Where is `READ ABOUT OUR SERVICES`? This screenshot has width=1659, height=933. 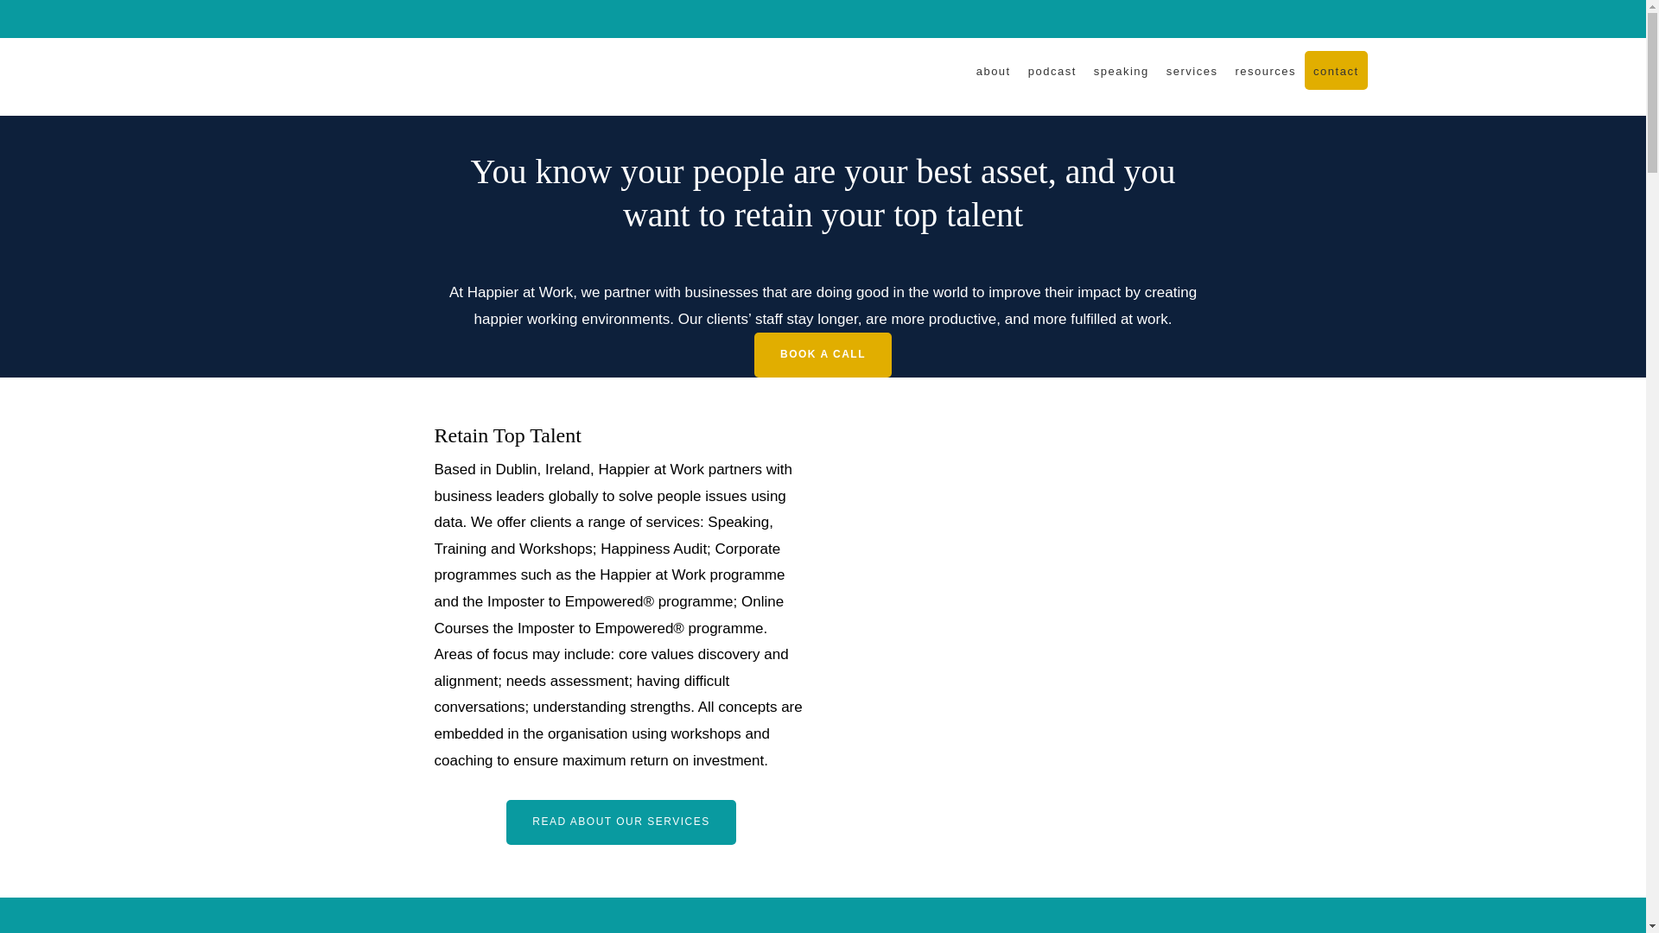
READ ABOUT OUR SERVICES is located at coordinates (620, 822).